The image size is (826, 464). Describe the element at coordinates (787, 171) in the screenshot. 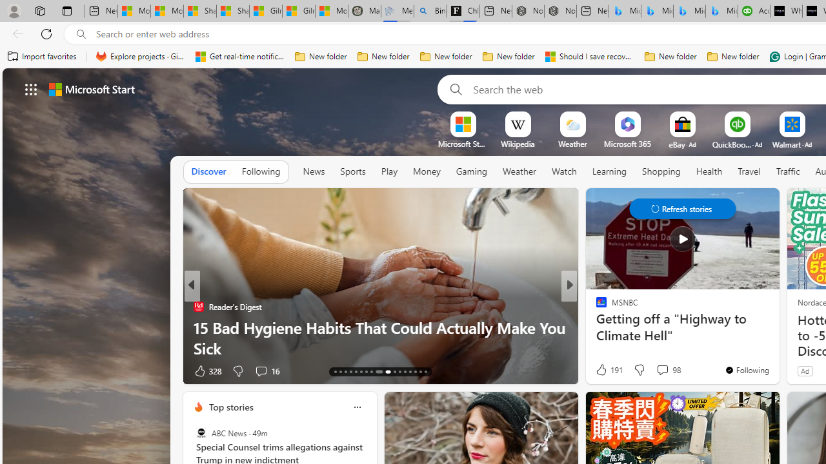

I see `Traffic` at that location.